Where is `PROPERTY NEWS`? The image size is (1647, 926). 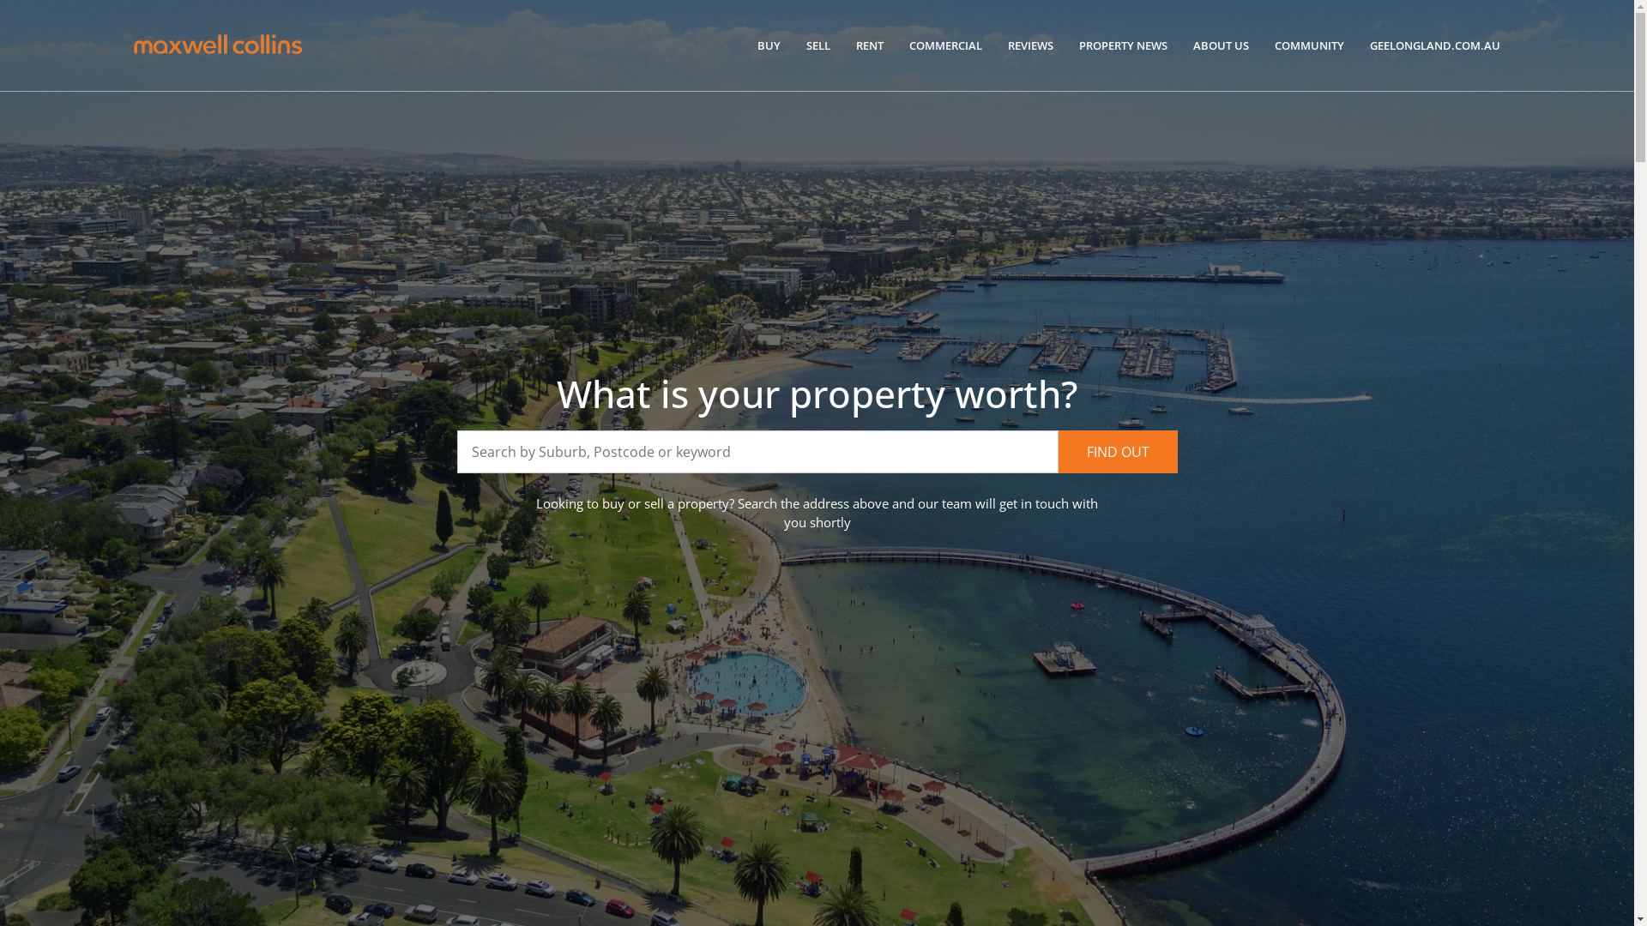 PROPERTY NEWS is located at coordinates (1124, 45).